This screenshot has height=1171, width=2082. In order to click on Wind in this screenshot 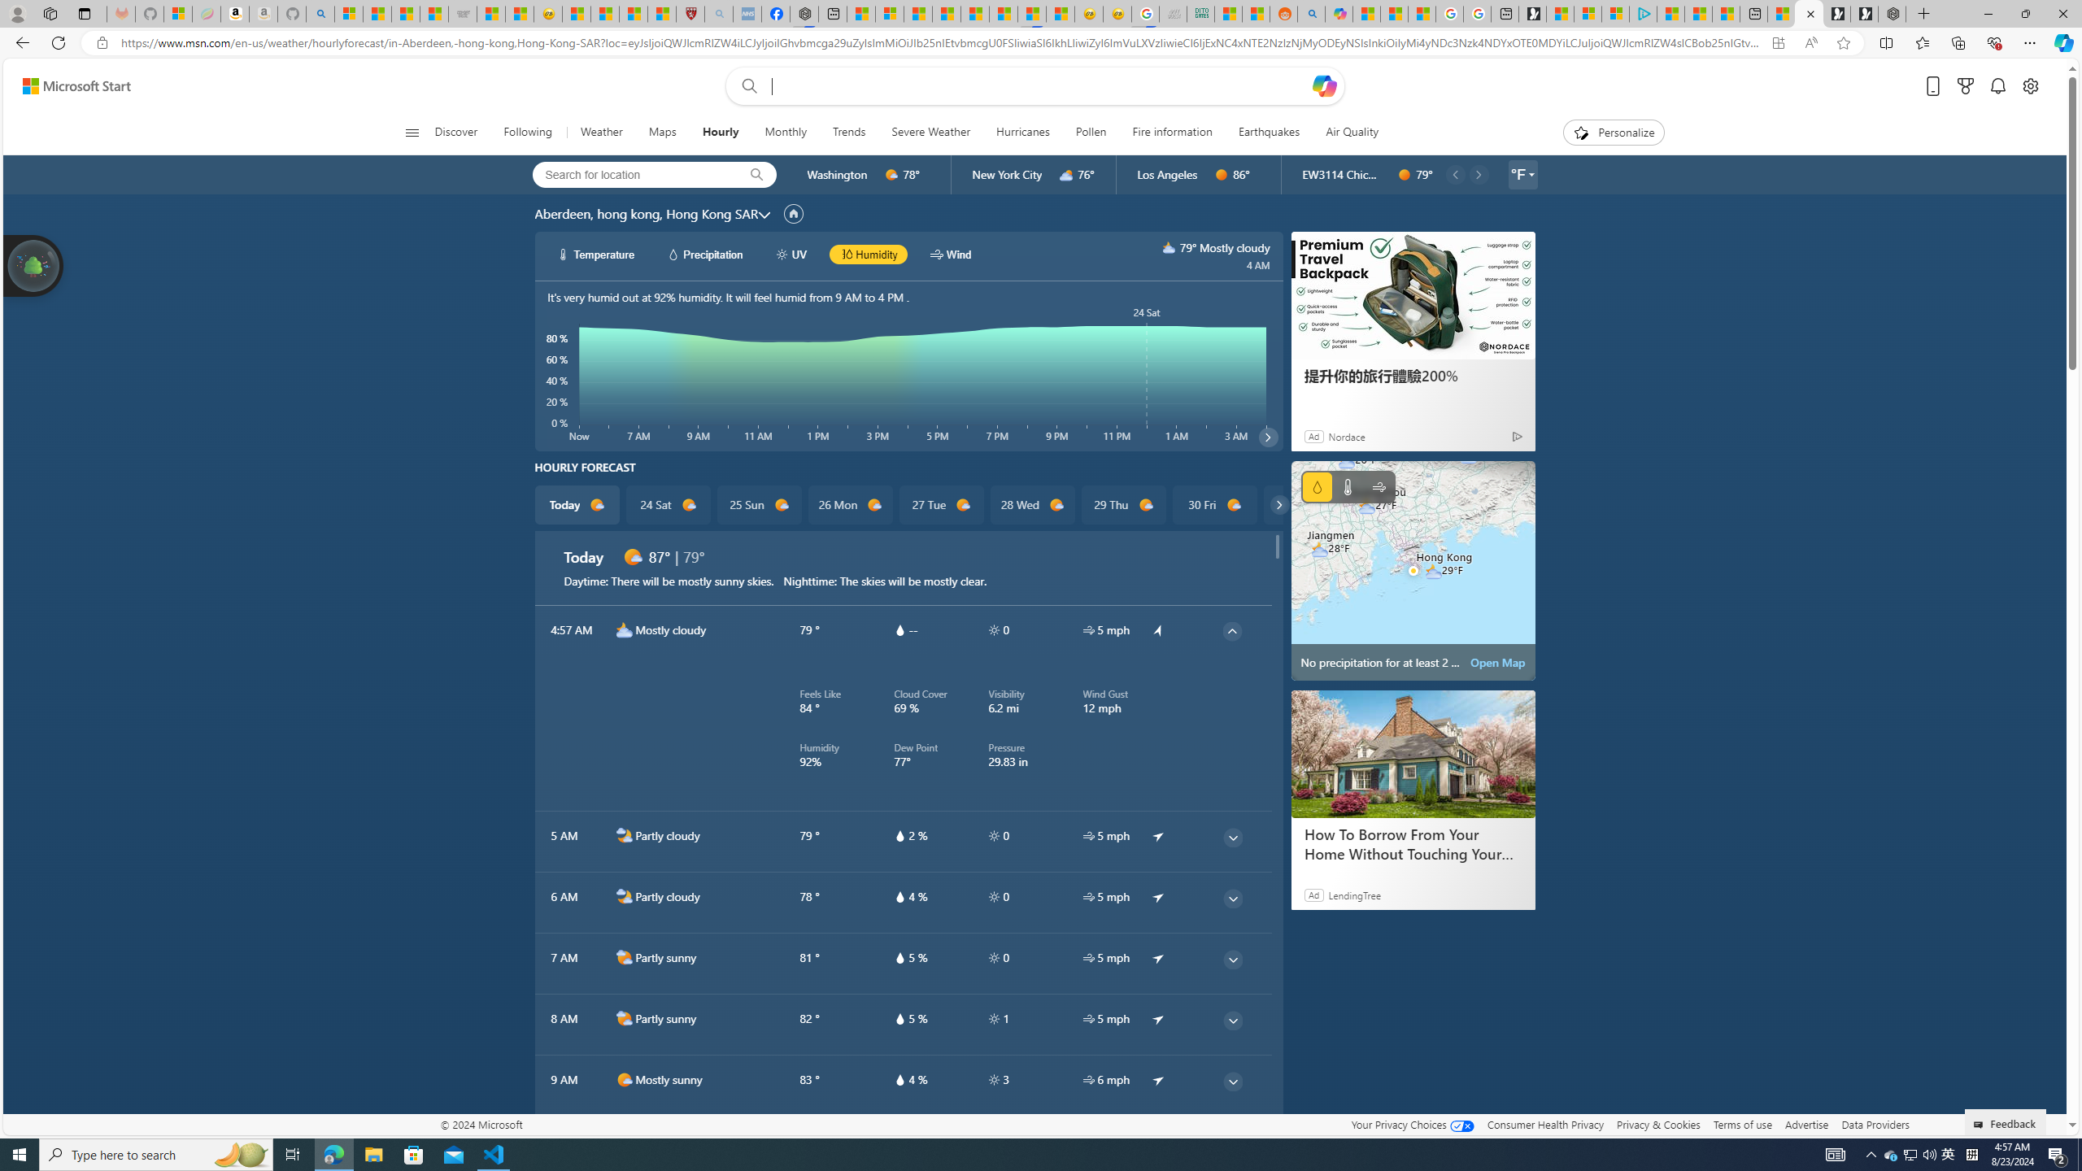, I will do `click(1379, 486)`.